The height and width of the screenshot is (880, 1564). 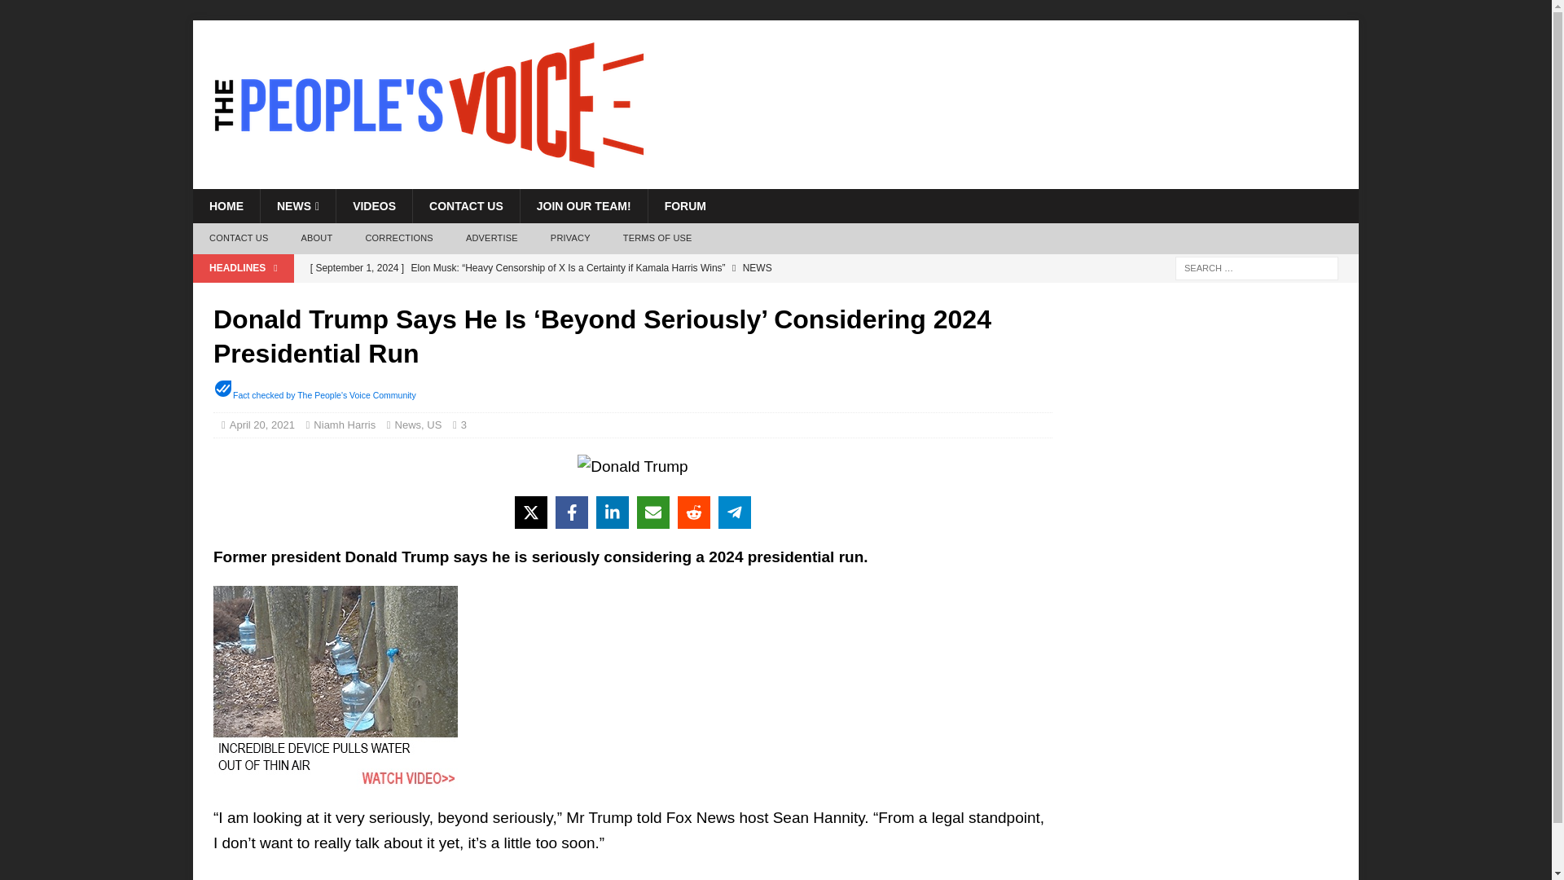 What do you see at coordinates (399, 239) in the screenshot?
I see `CORRECTIONS` at bounding box center [399, 239].